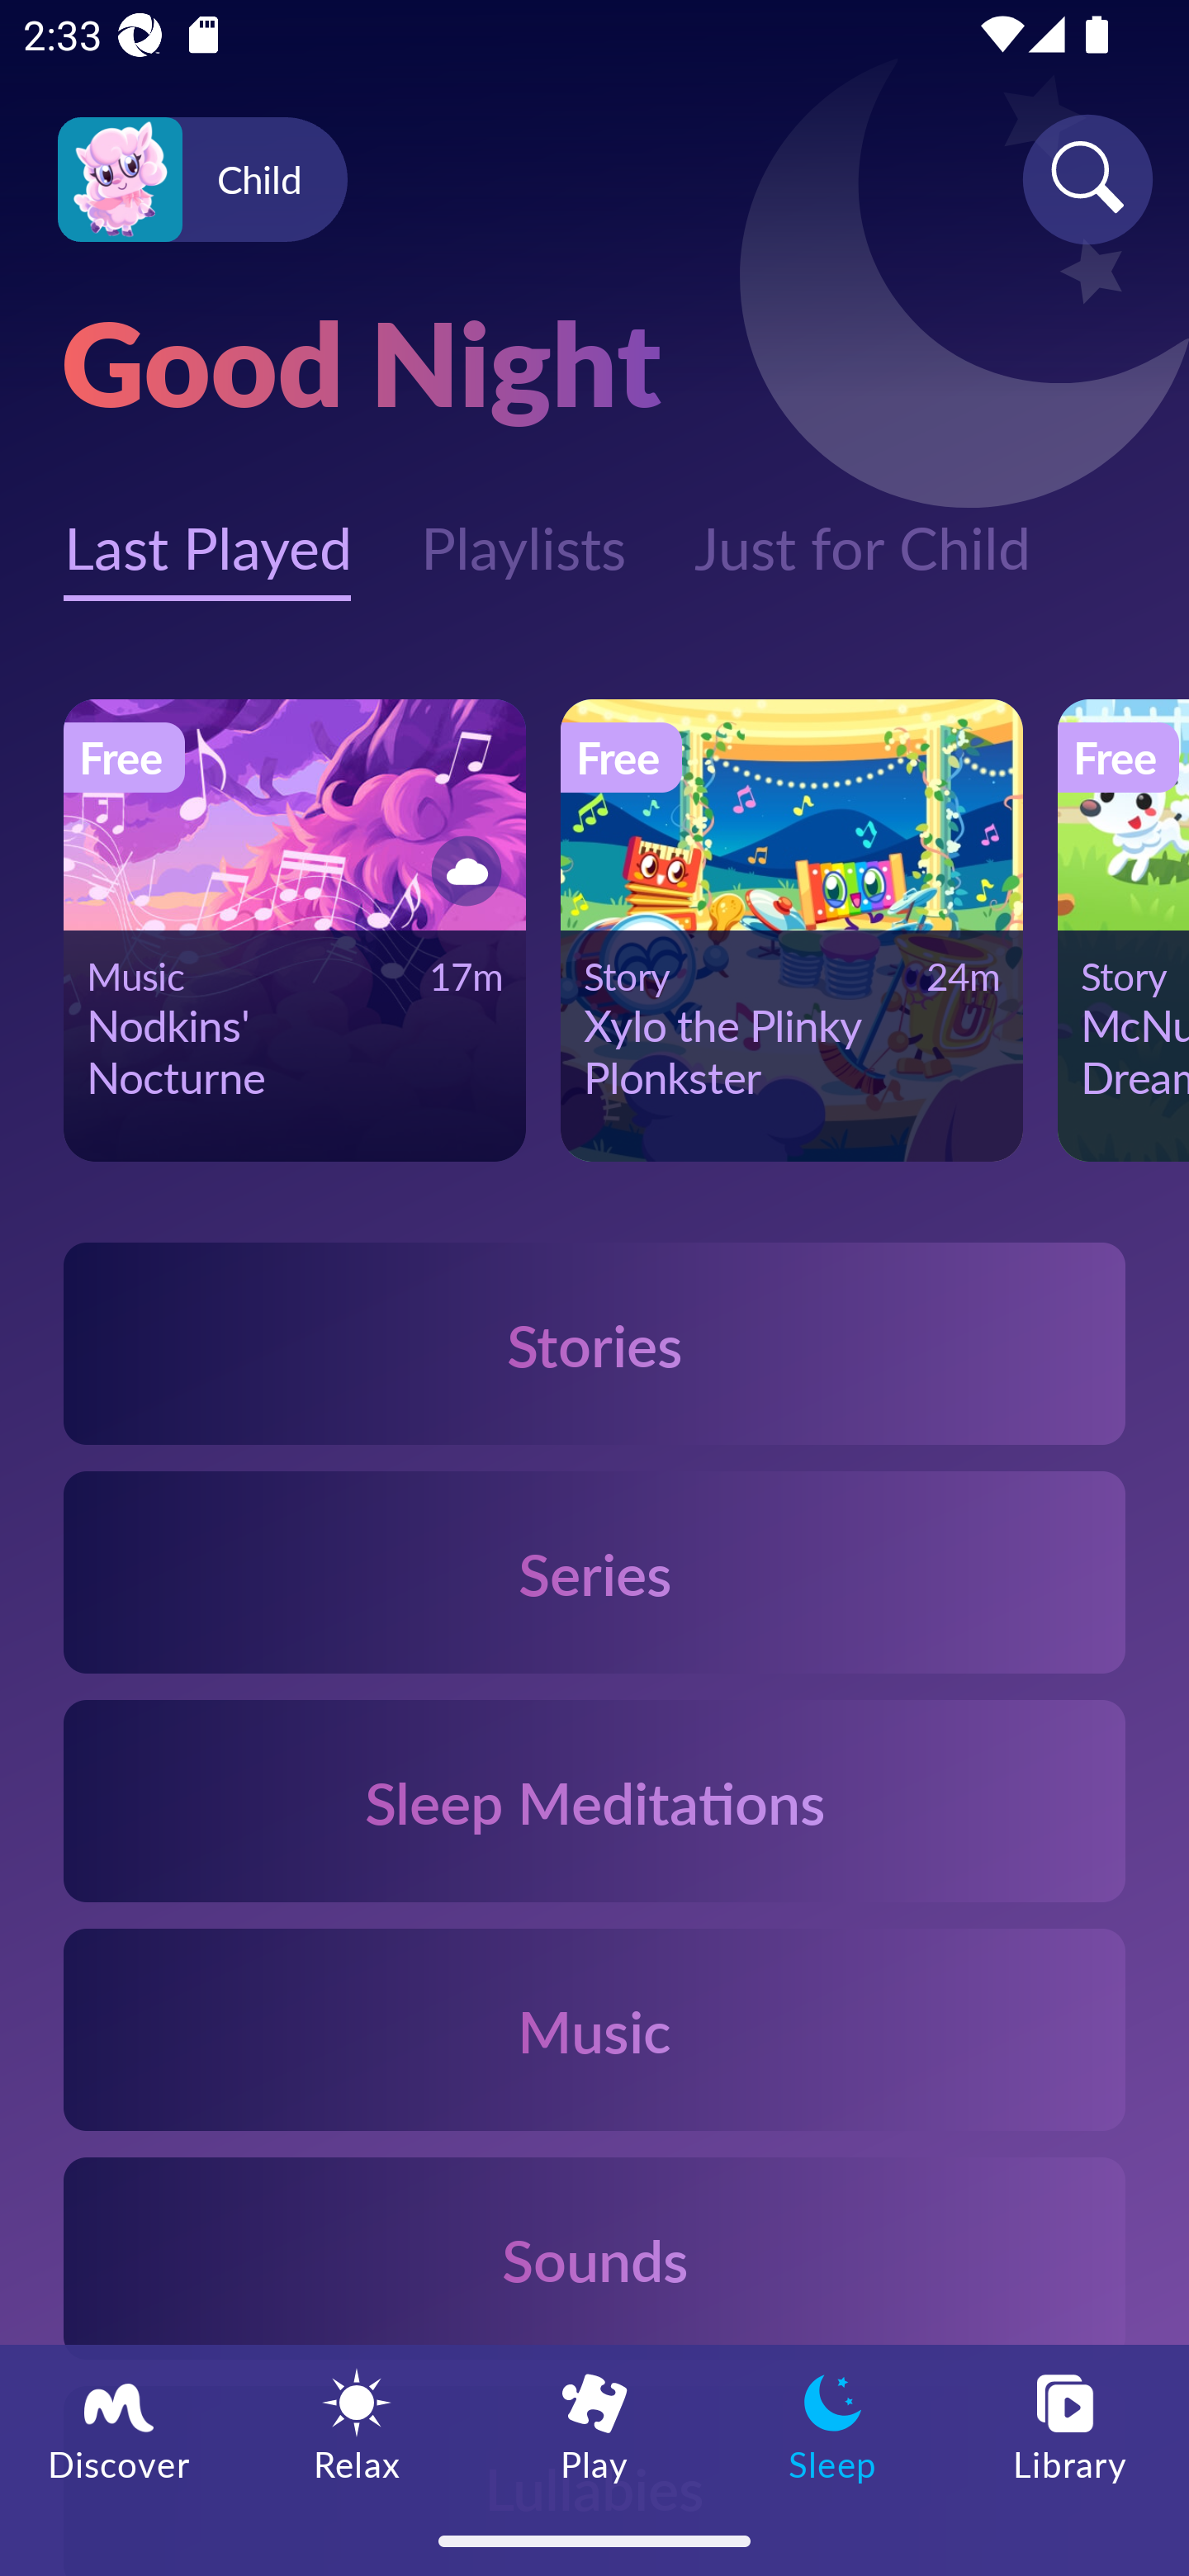  Describe the element at coordinates (594, 1572) in the screenshot. I see `Series` at that location.